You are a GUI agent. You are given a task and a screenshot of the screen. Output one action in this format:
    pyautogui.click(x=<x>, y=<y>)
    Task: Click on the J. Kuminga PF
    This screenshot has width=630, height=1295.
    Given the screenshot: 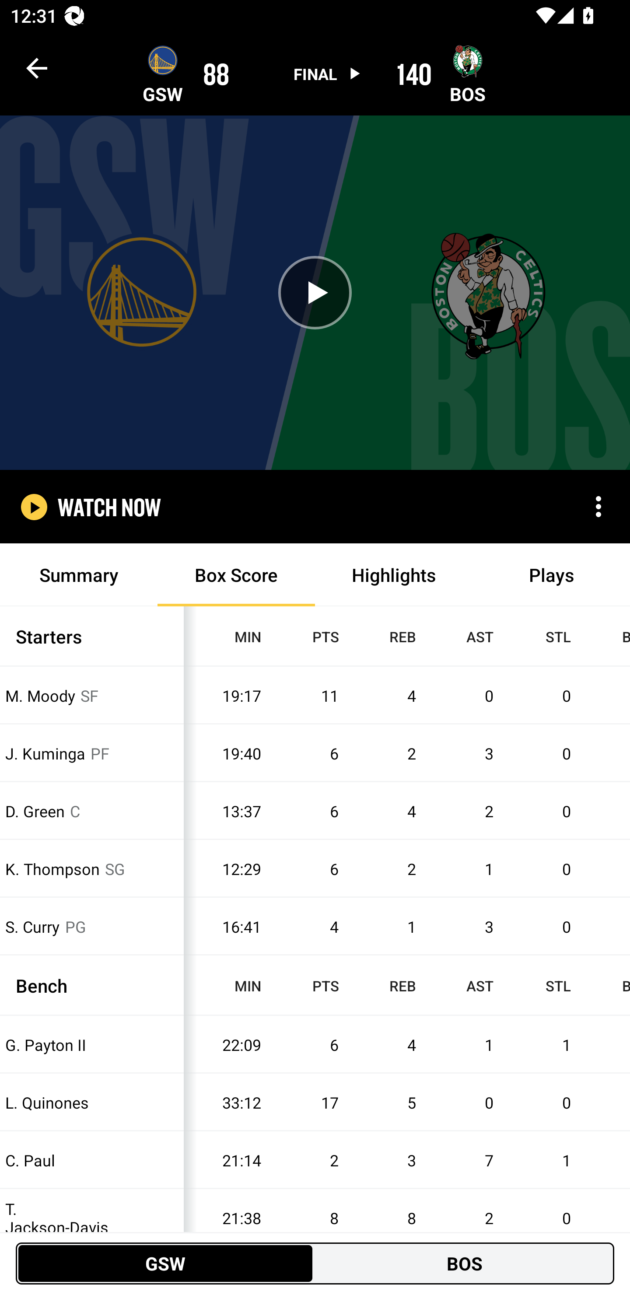 What is the action you would take?
    pyautogui.click(x=92, y=752)
    